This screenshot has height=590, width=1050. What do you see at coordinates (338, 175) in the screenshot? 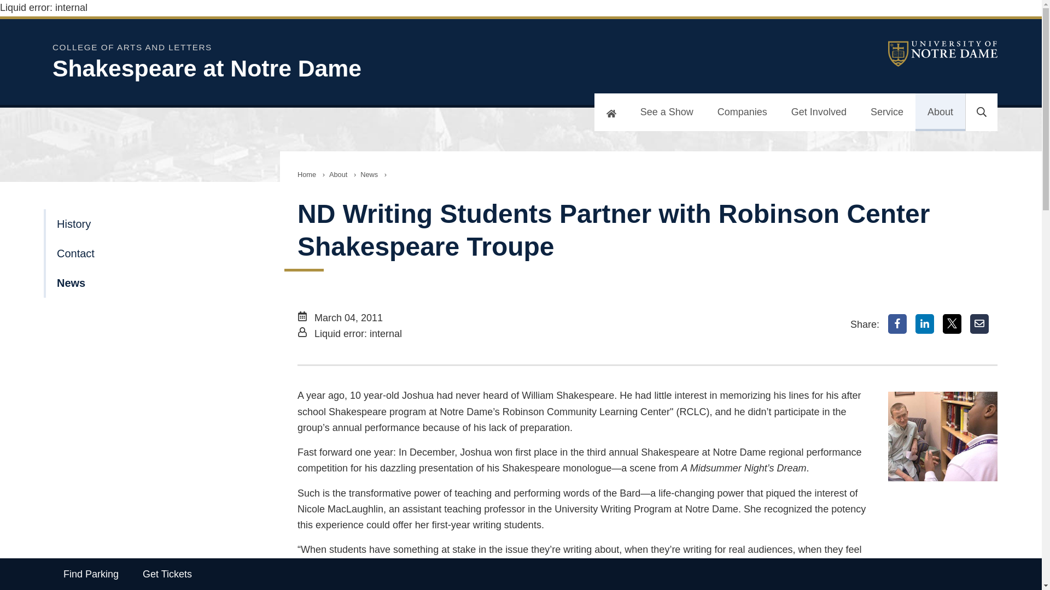
I see `About` at bounding box center [338, 175].